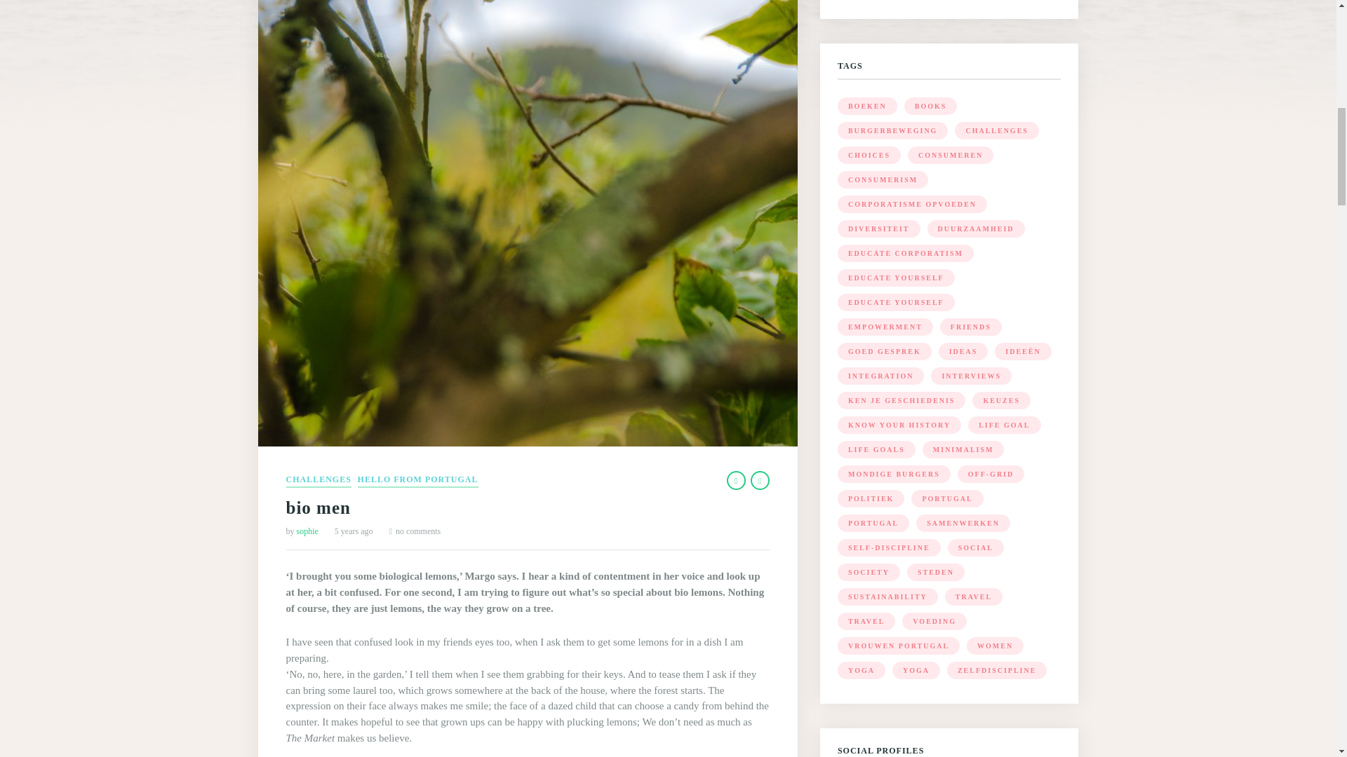  Describe the element at coordinates (951, 156) in the screenshot. I see `CONSUMEREN` at that location.